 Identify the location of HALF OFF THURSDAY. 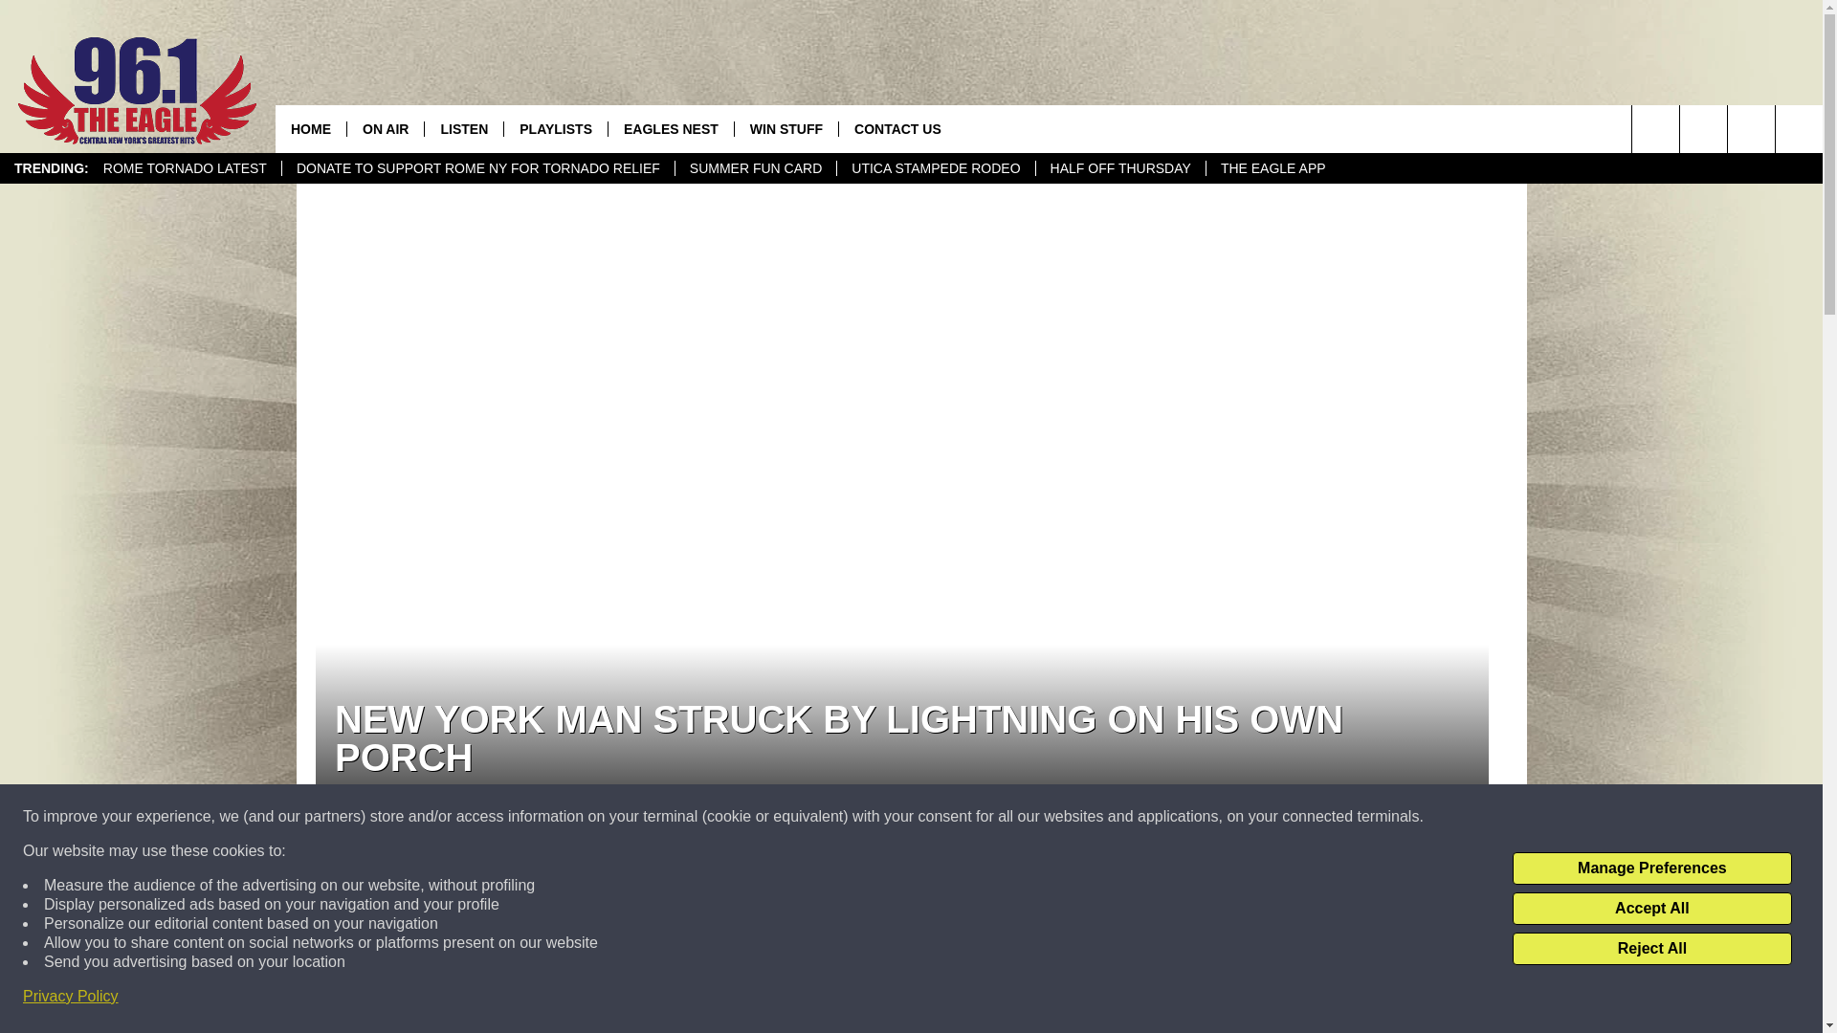
(1119, 168).